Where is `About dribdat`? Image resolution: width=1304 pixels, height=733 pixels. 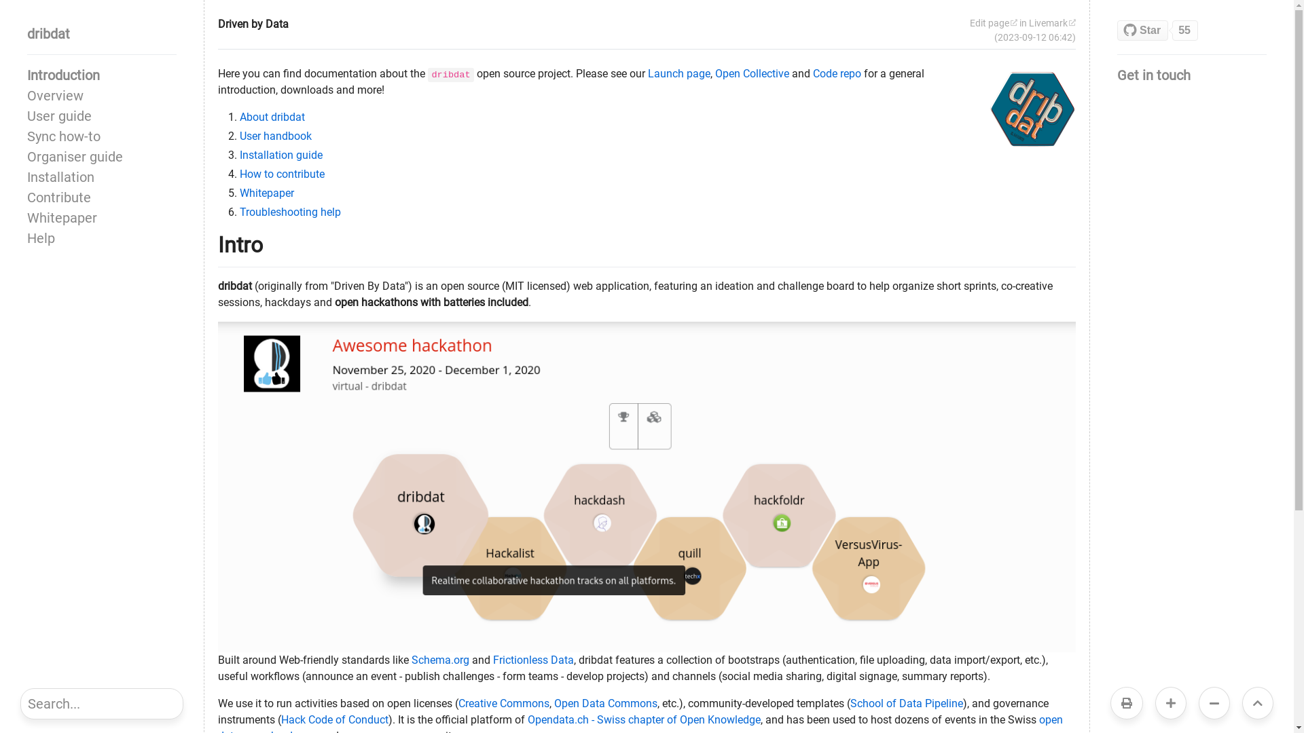 About dribdat is located at coordinates (272, 117).